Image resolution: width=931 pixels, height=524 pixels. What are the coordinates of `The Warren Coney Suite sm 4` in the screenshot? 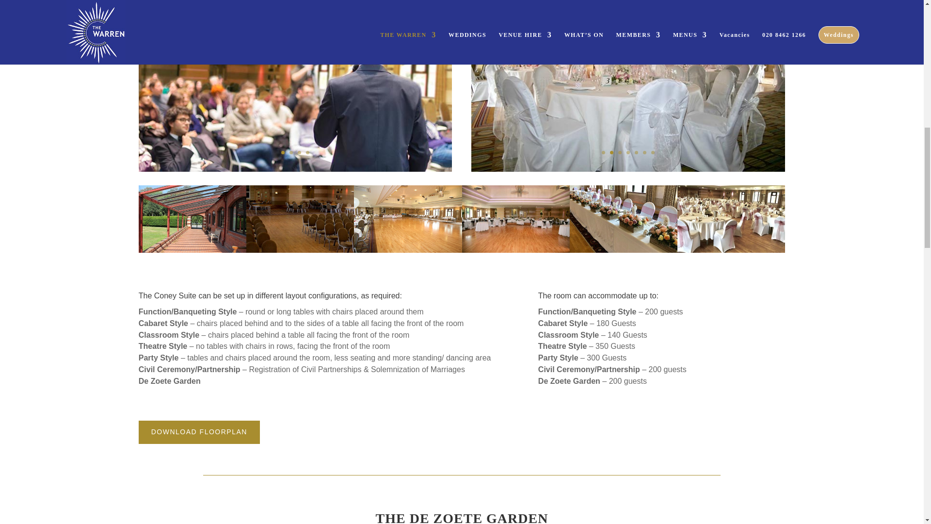 It's located at (731, 219).